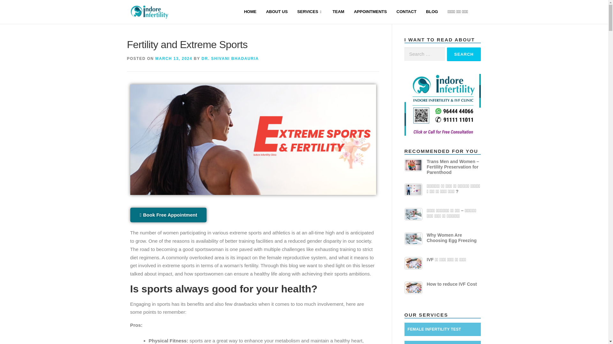  What do you see at coordinates (276, 12) in the screenshot?
I see `ABOUT US` at bounding box center [276, 12].